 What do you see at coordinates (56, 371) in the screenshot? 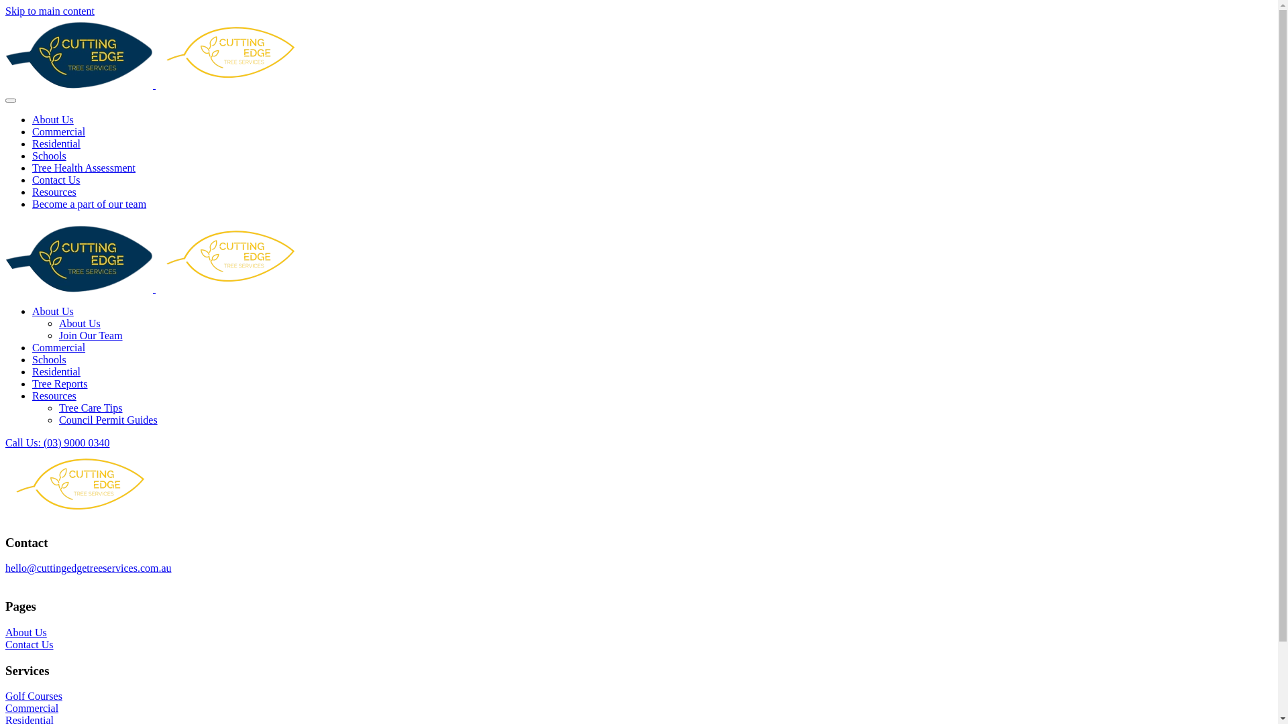
I see `Residential` at bounding box center [56, 371].